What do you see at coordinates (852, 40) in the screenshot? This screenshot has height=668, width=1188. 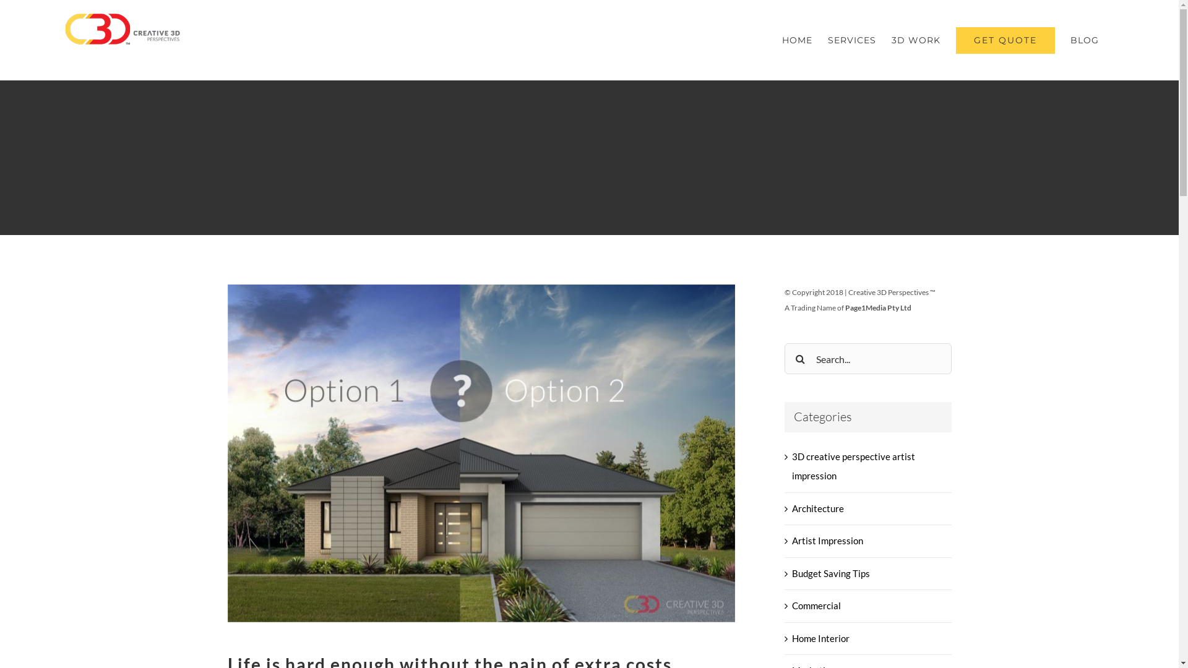 I see `SERVICES` at bounding box center [852, 40].